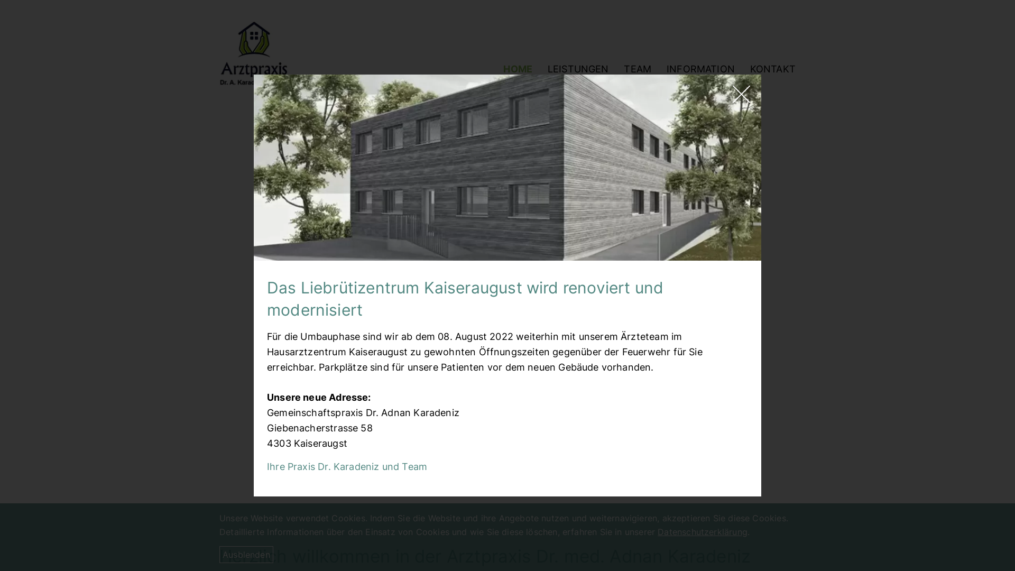 The width and height of the screenshot is (1015, 571). Describe the element at coordinates (701, 70) in the screenshot. I see `INFORMATION` at that location.